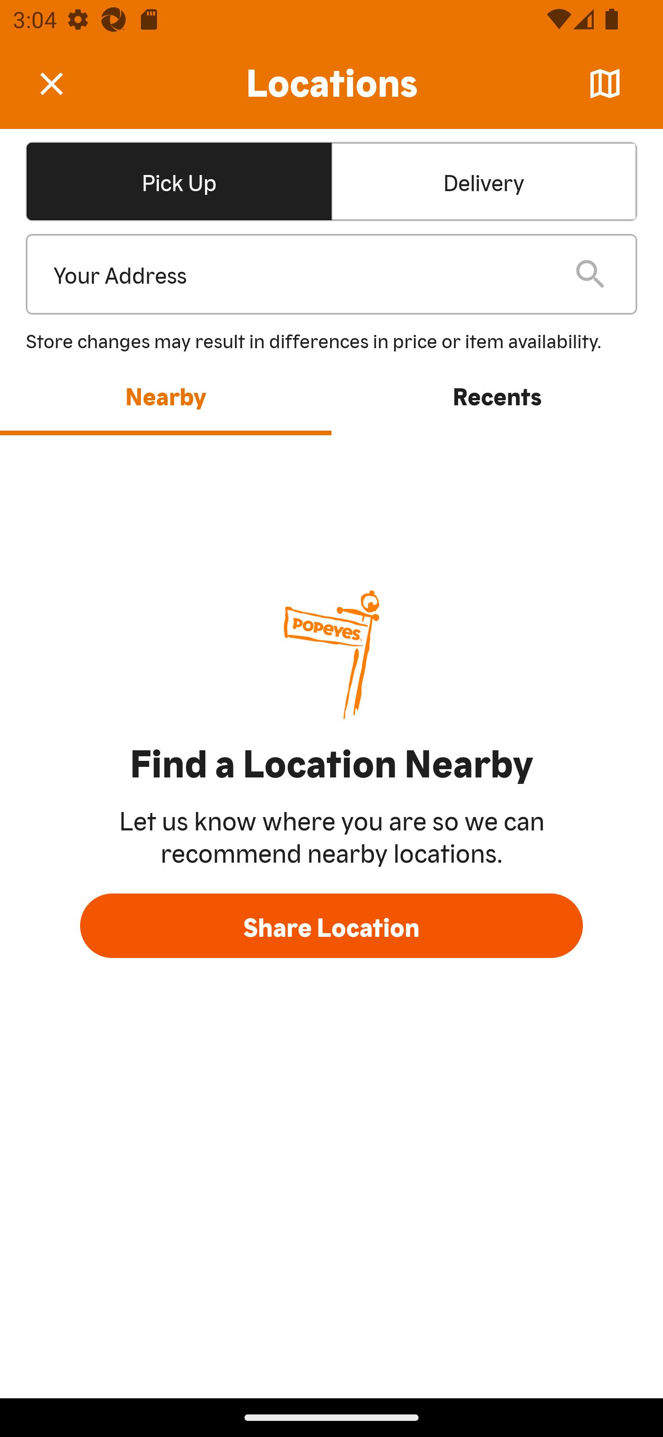 This screenshot has height=1437, width=663. Describe the element at coordinates (166, 395) in the screenshot. I see `Nearby` at that location.